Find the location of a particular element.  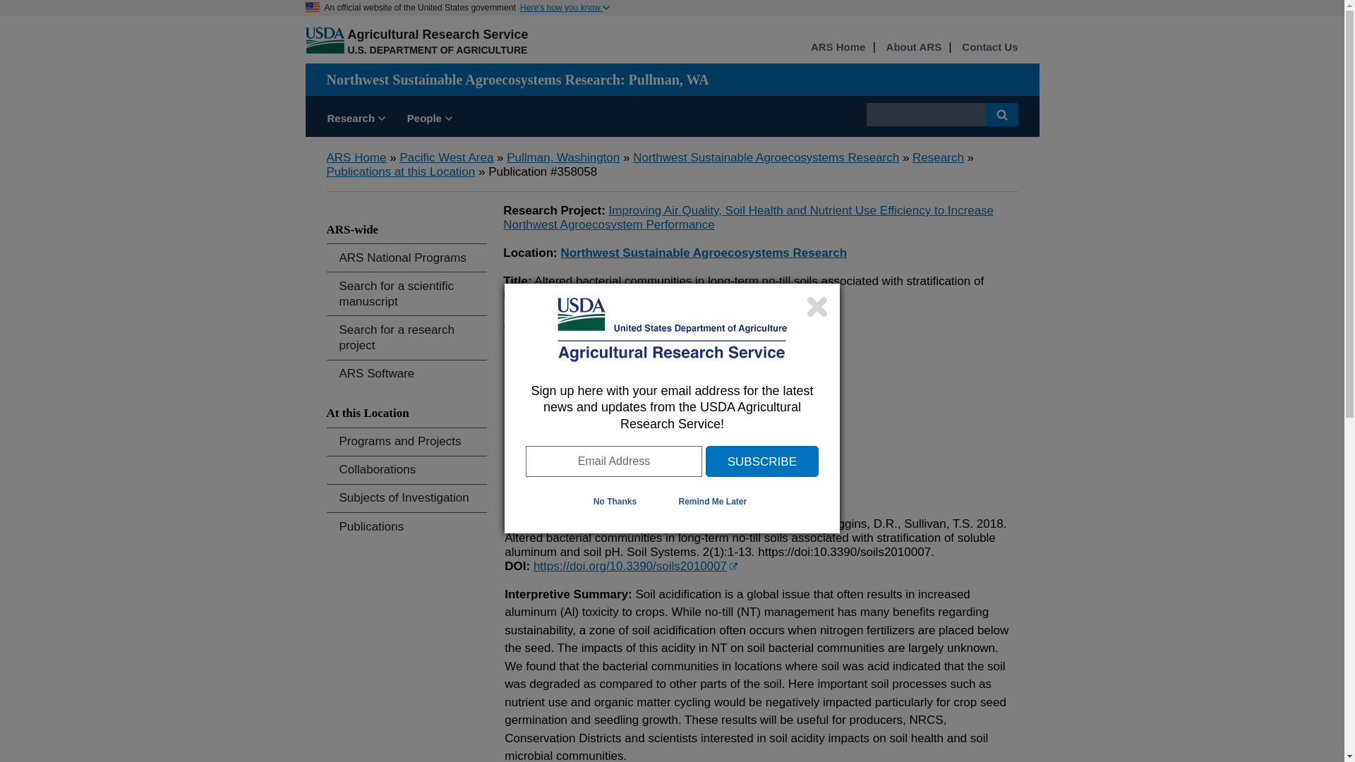

U.S. DEPARTMENT OF AGRICULTURE is located at coordinates (436, 49).